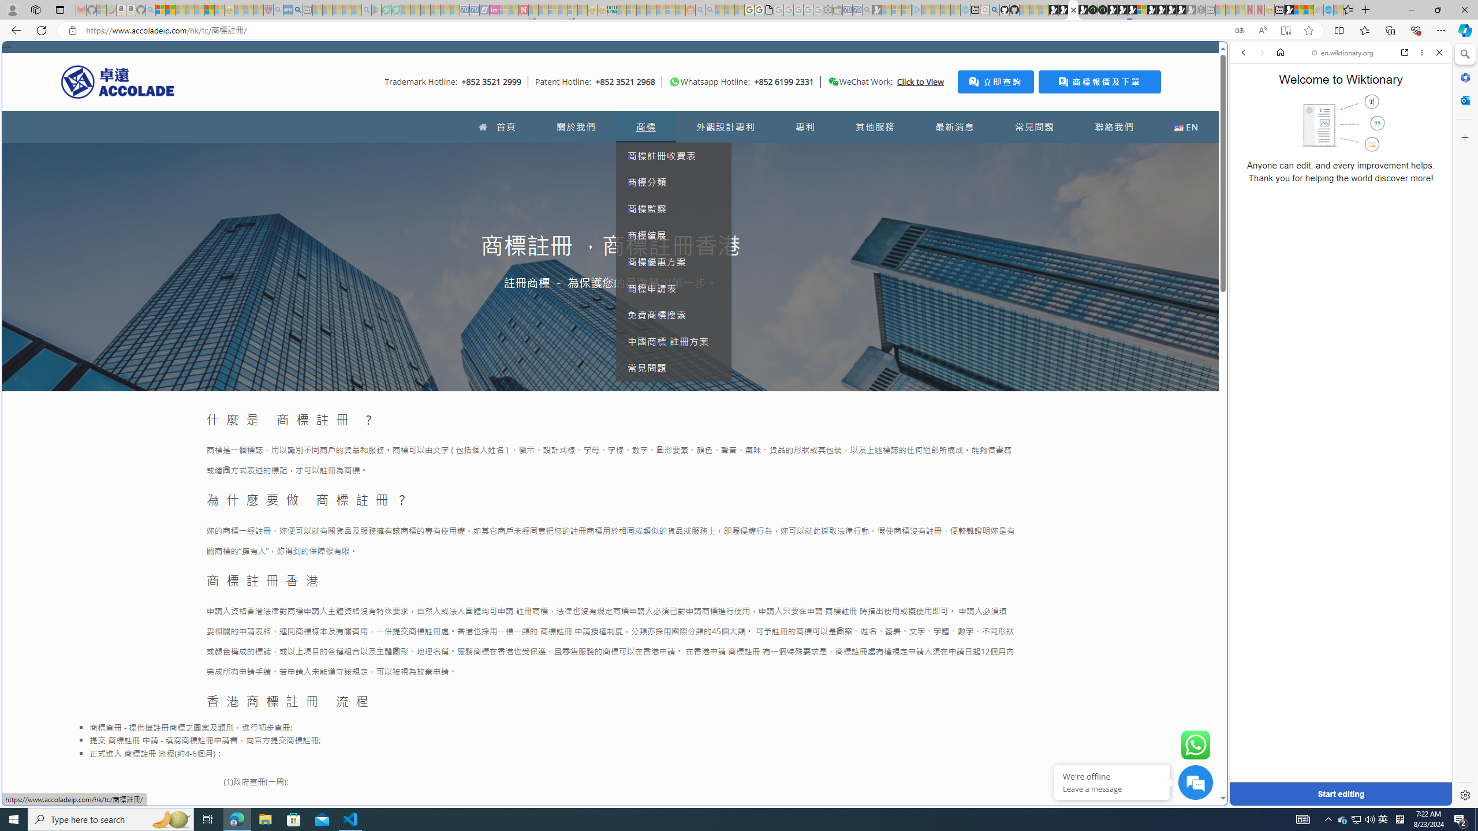 This screenshot has width=1478, height=831. What do you see at coordinates (1249, 132) in the screenshot?
I see `Search Filter, WEB` at bounding box center [1249, 132].